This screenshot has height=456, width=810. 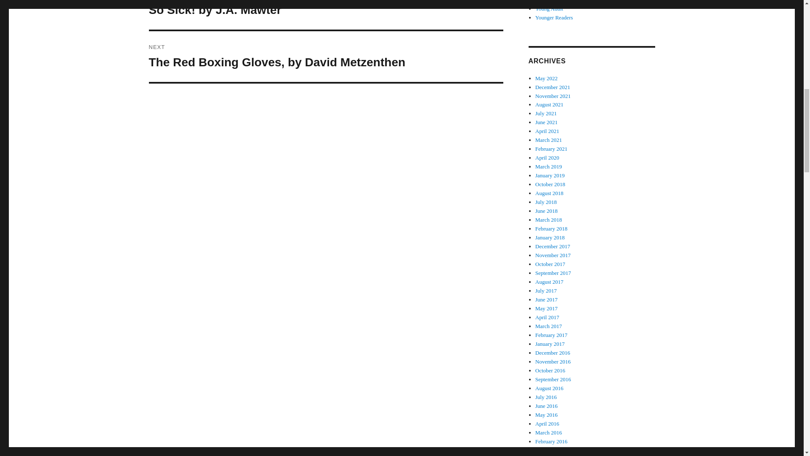 What do you see at coordinates (551, 149) in the screenshot?
I see `March 2021` at bounding box center [551, 149].